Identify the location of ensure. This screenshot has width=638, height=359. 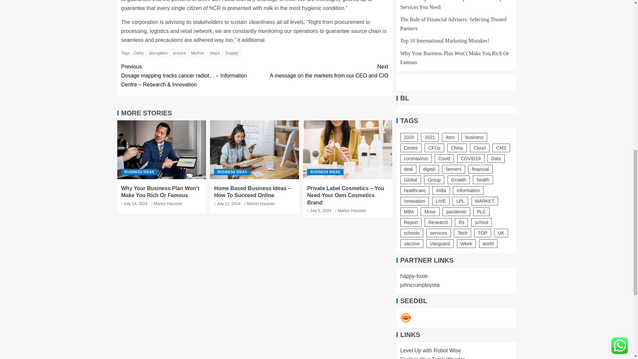
(179, 53).